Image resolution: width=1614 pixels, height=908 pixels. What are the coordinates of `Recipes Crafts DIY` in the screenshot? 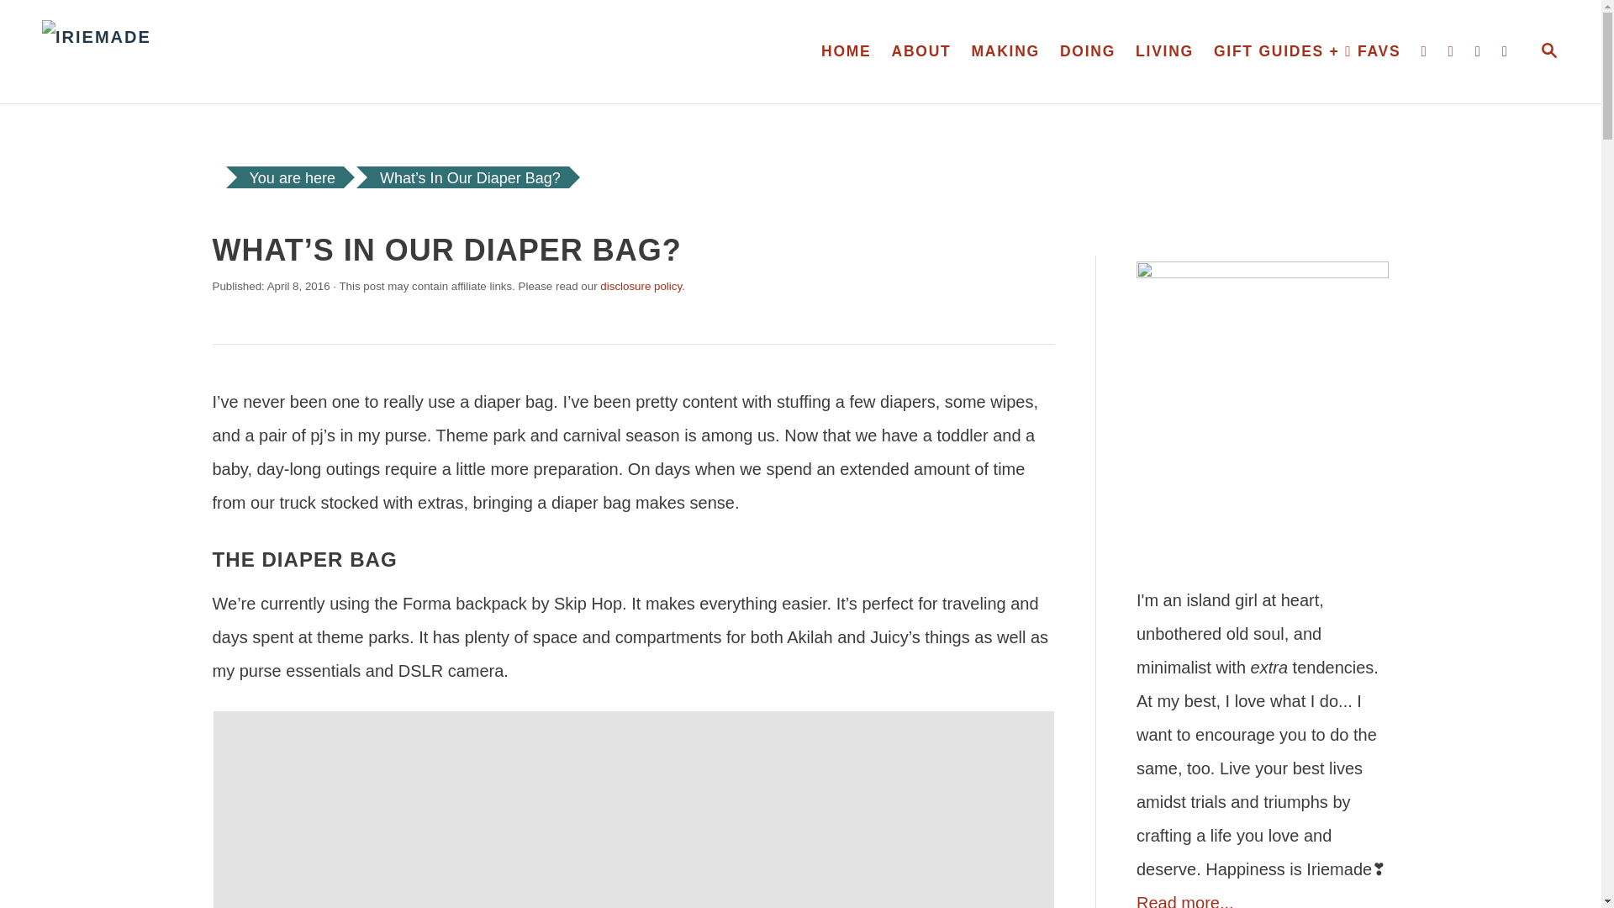 It's located at (1005, 52).